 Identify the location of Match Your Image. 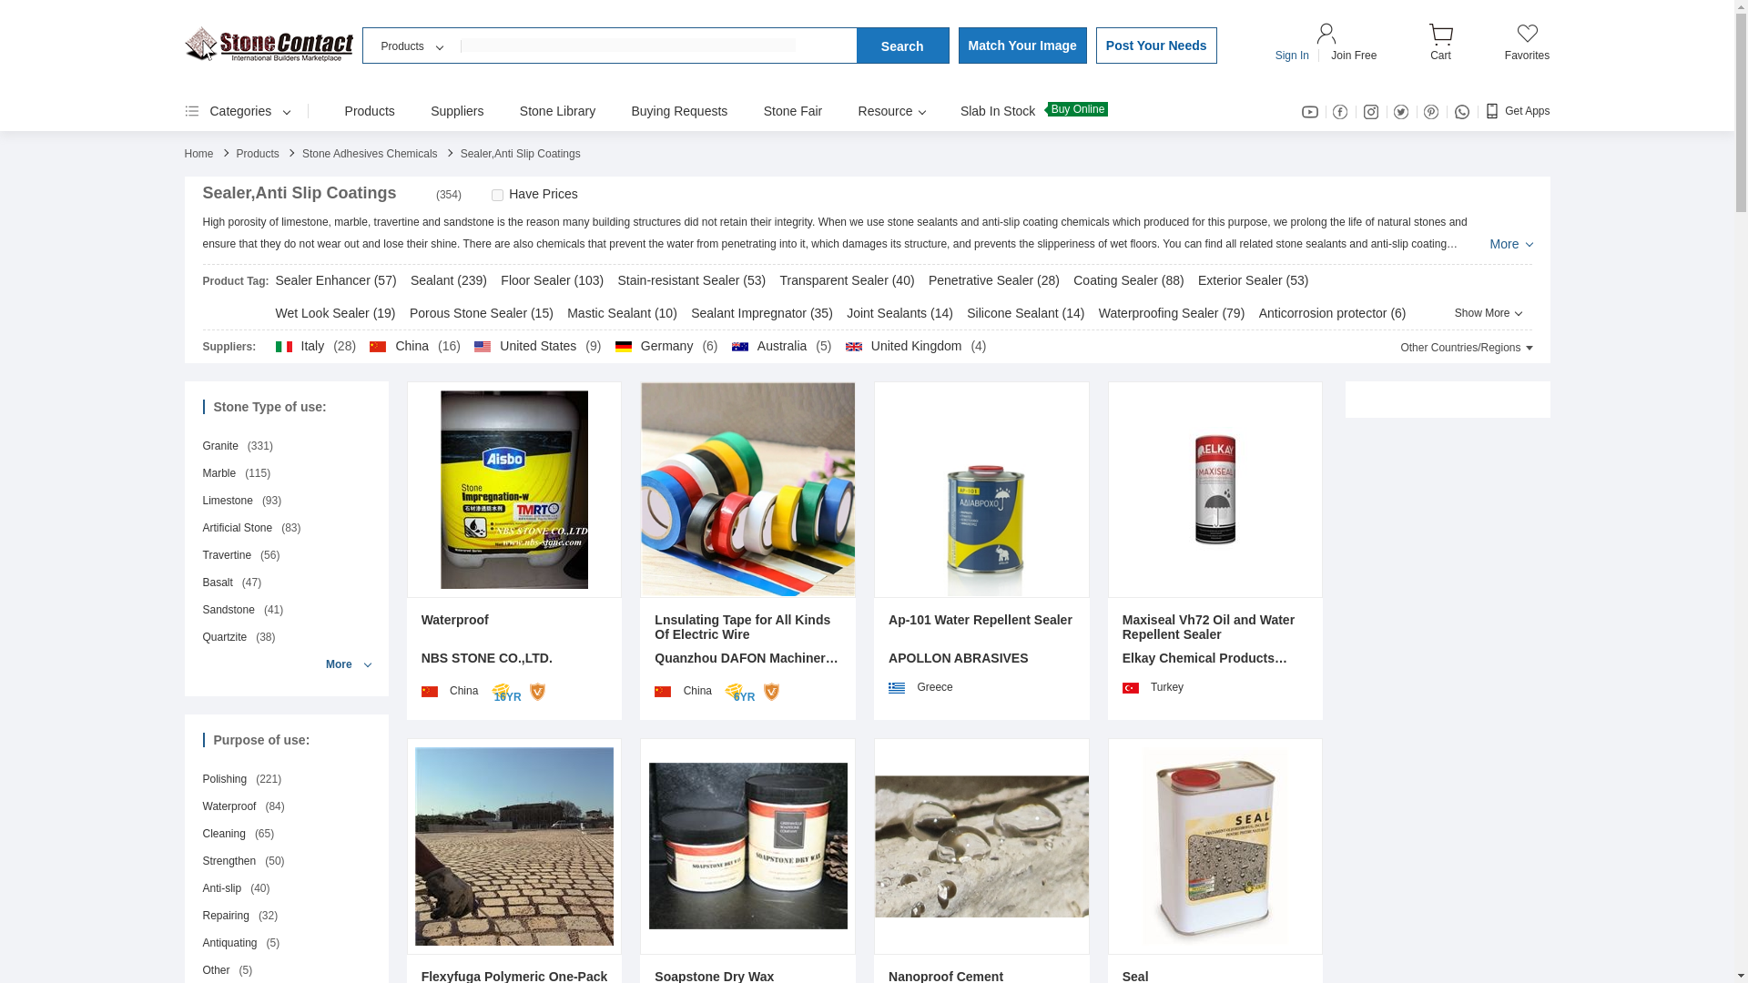
(1021, 46).